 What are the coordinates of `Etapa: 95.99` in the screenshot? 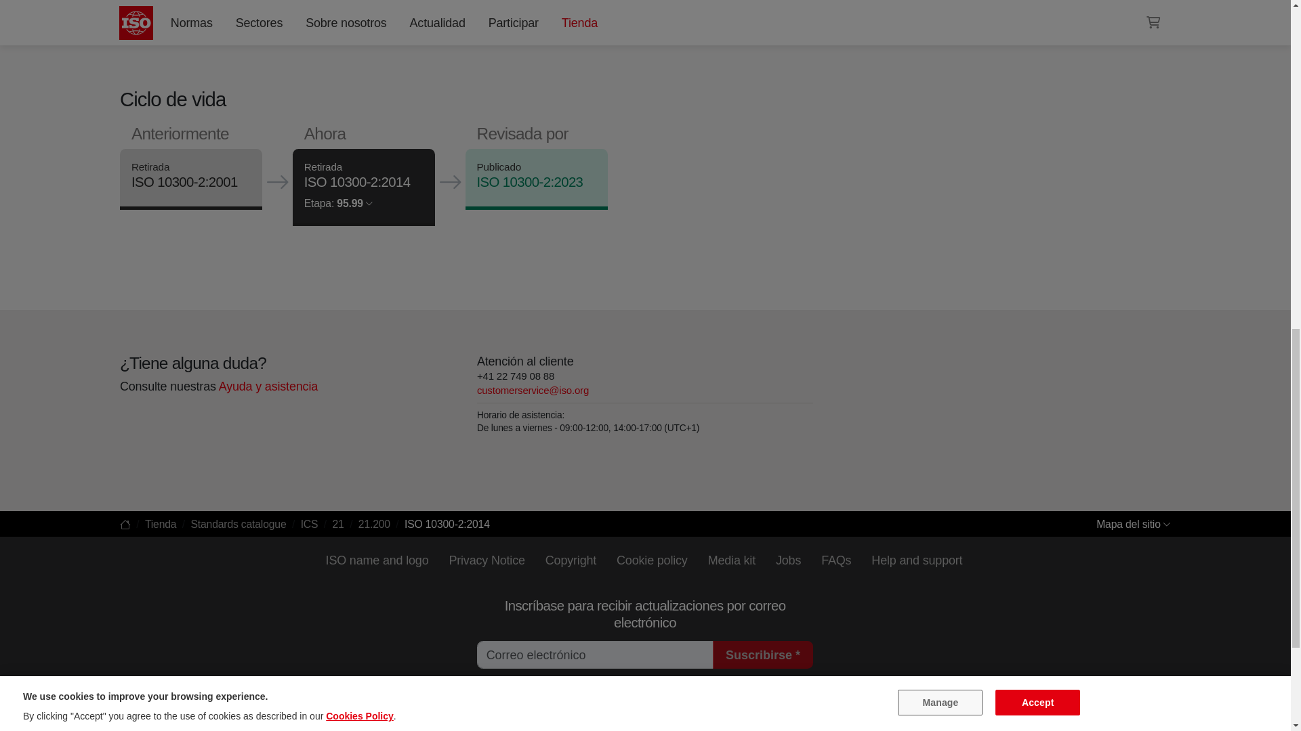 It's located at (337, 203).